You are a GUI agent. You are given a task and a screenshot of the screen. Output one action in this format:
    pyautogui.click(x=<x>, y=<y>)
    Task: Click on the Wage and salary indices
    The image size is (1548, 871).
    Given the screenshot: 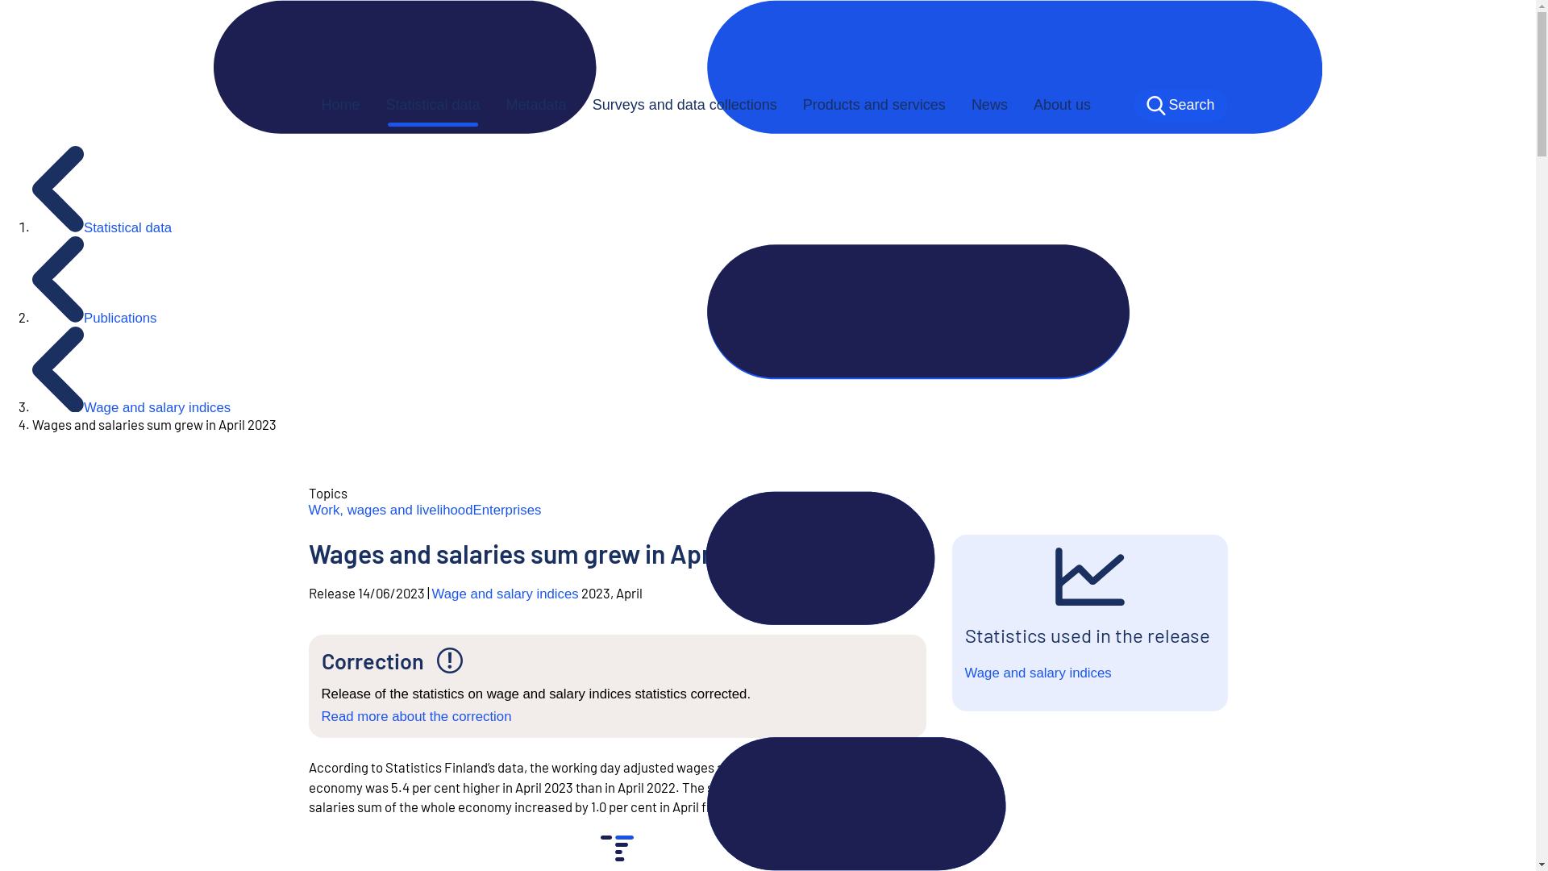 What is the action you would take?
    pyautogui.click(x=1038, y=673)
    